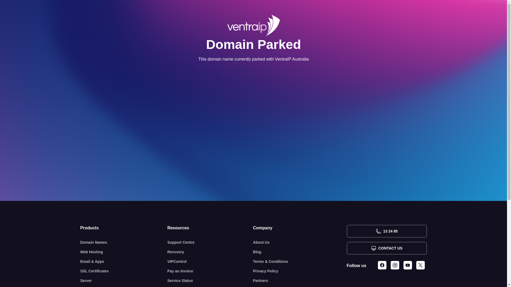 The image size is (511, 287). Describe the element at coordinates (300, 242) in the screenshot. I see `About Us` at that location.